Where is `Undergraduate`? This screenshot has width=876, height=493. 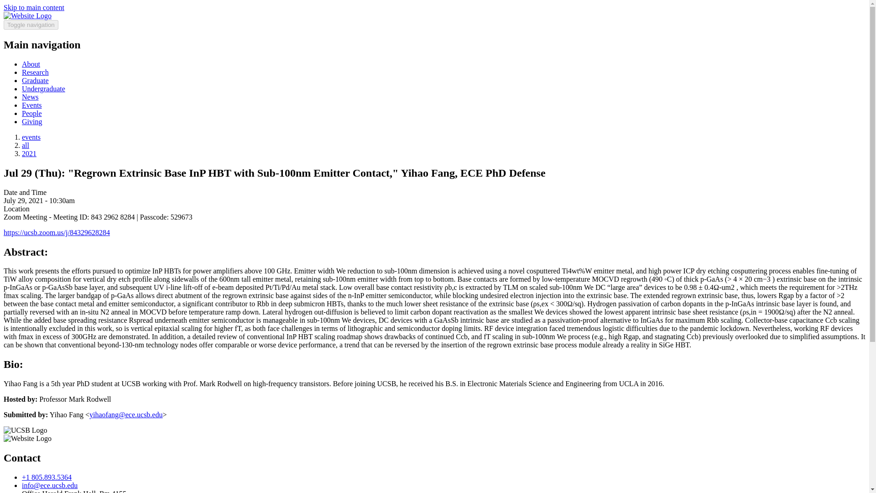
Undergraduate is located at coordinates (43, 89).